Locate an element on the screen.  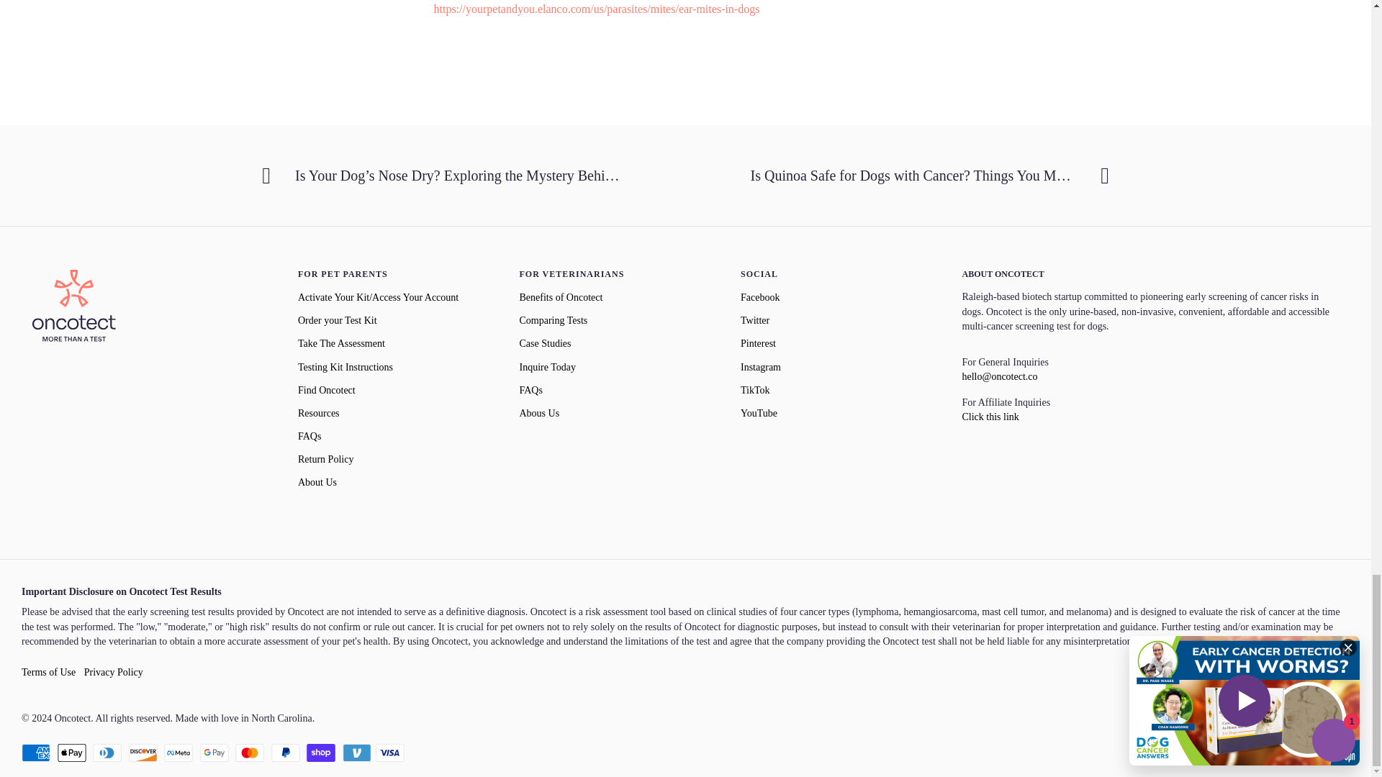
Visa is located at coordinates (390, 753).